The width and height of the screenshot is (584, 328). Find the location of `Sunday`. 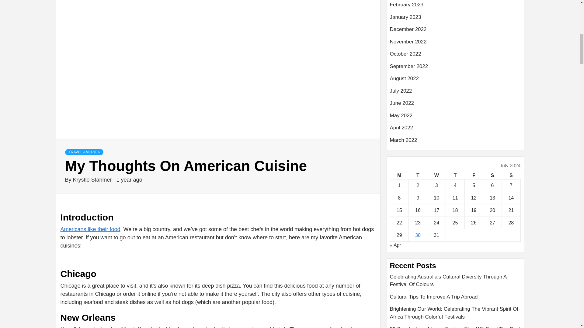

Sunday is located at coordinates (511, 176).